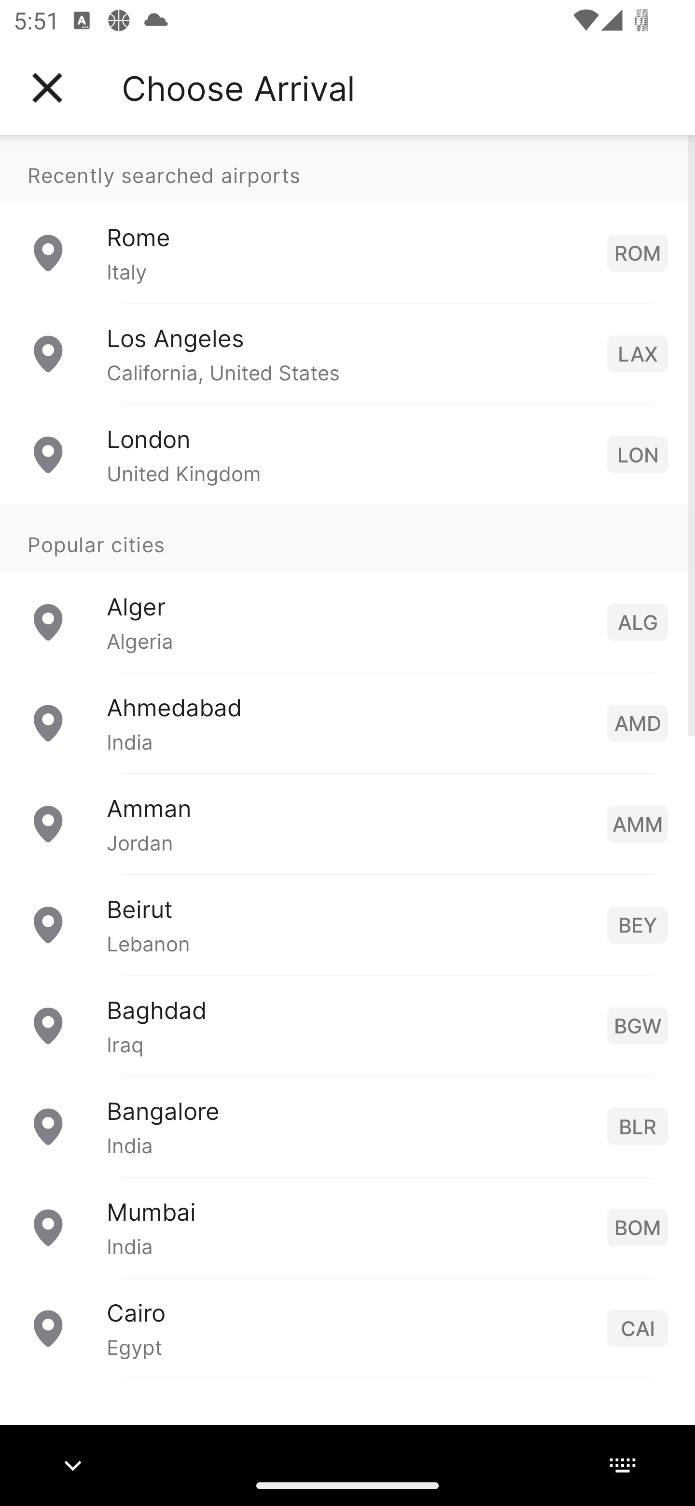 Image resolution: width=695 pixels, height=1506 pixels. What do you see at coordinates (347, 169) in the screenshot?
I see `Recently searched airports` at bounding box center [347, 169].